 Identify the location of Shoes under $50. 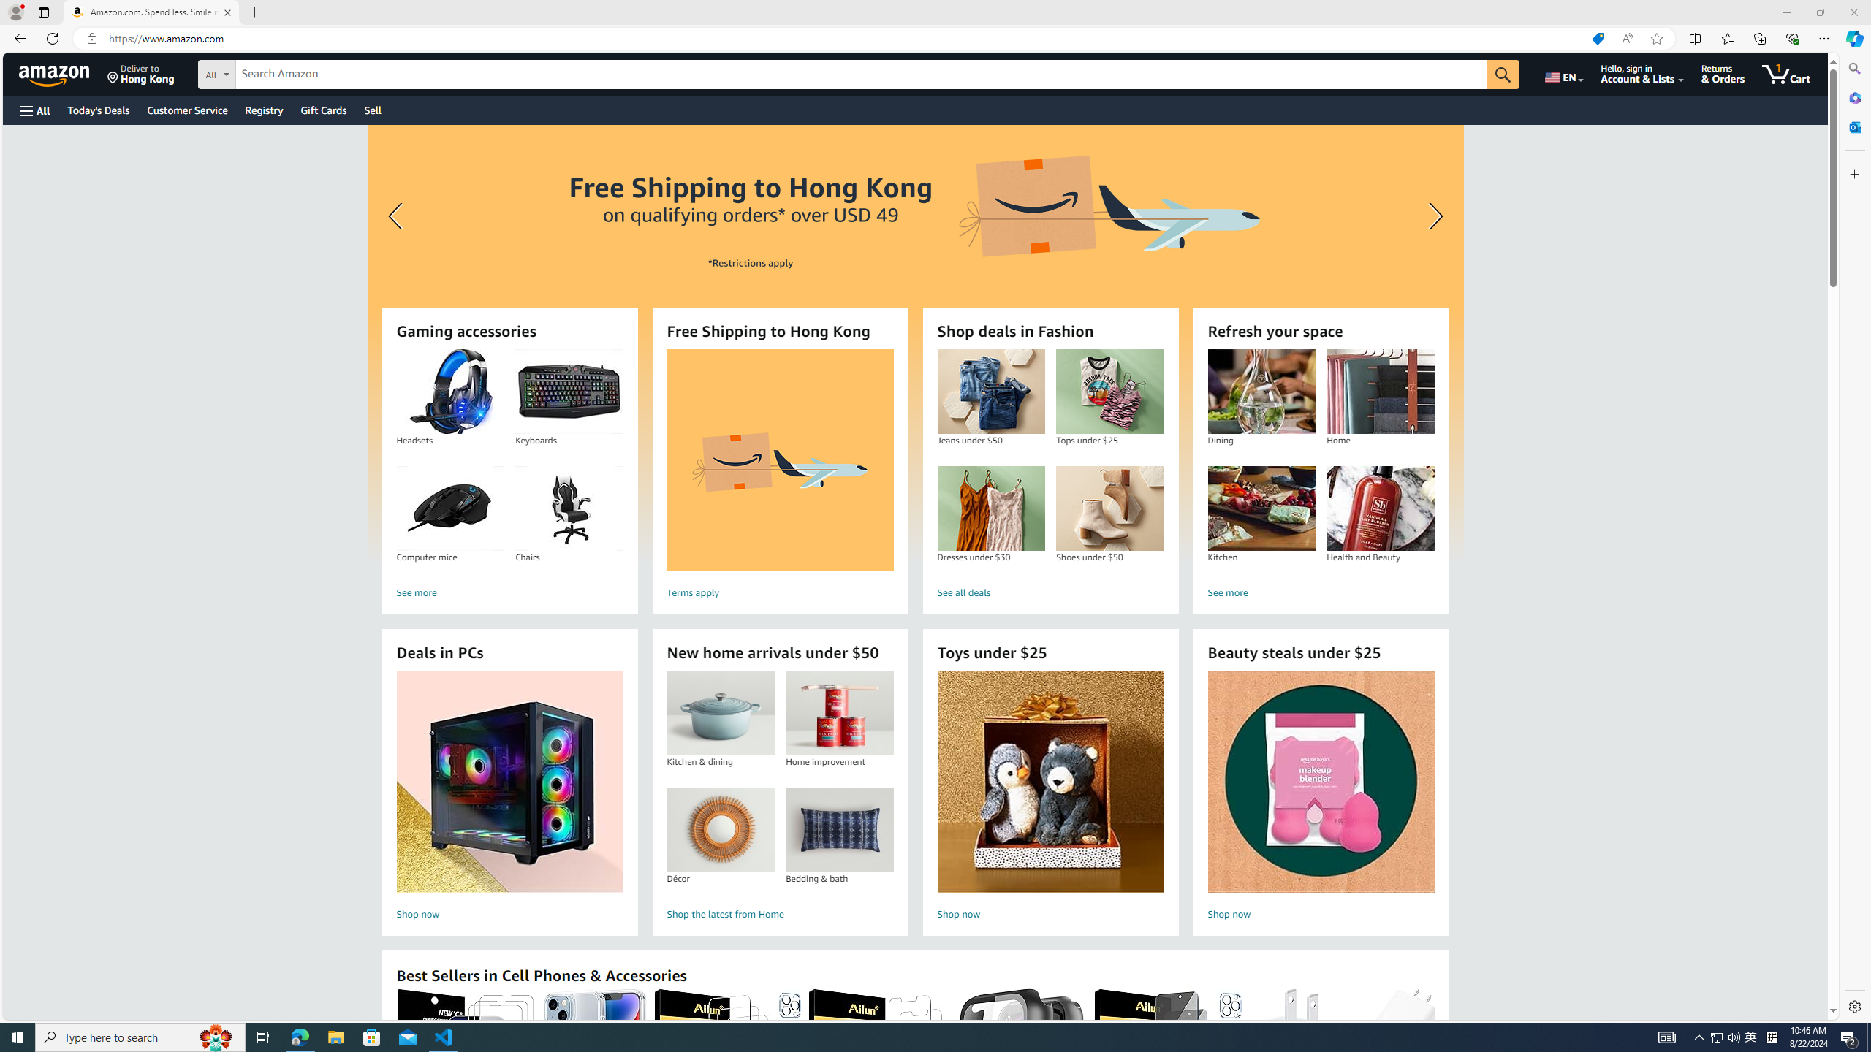
(1109, 508).